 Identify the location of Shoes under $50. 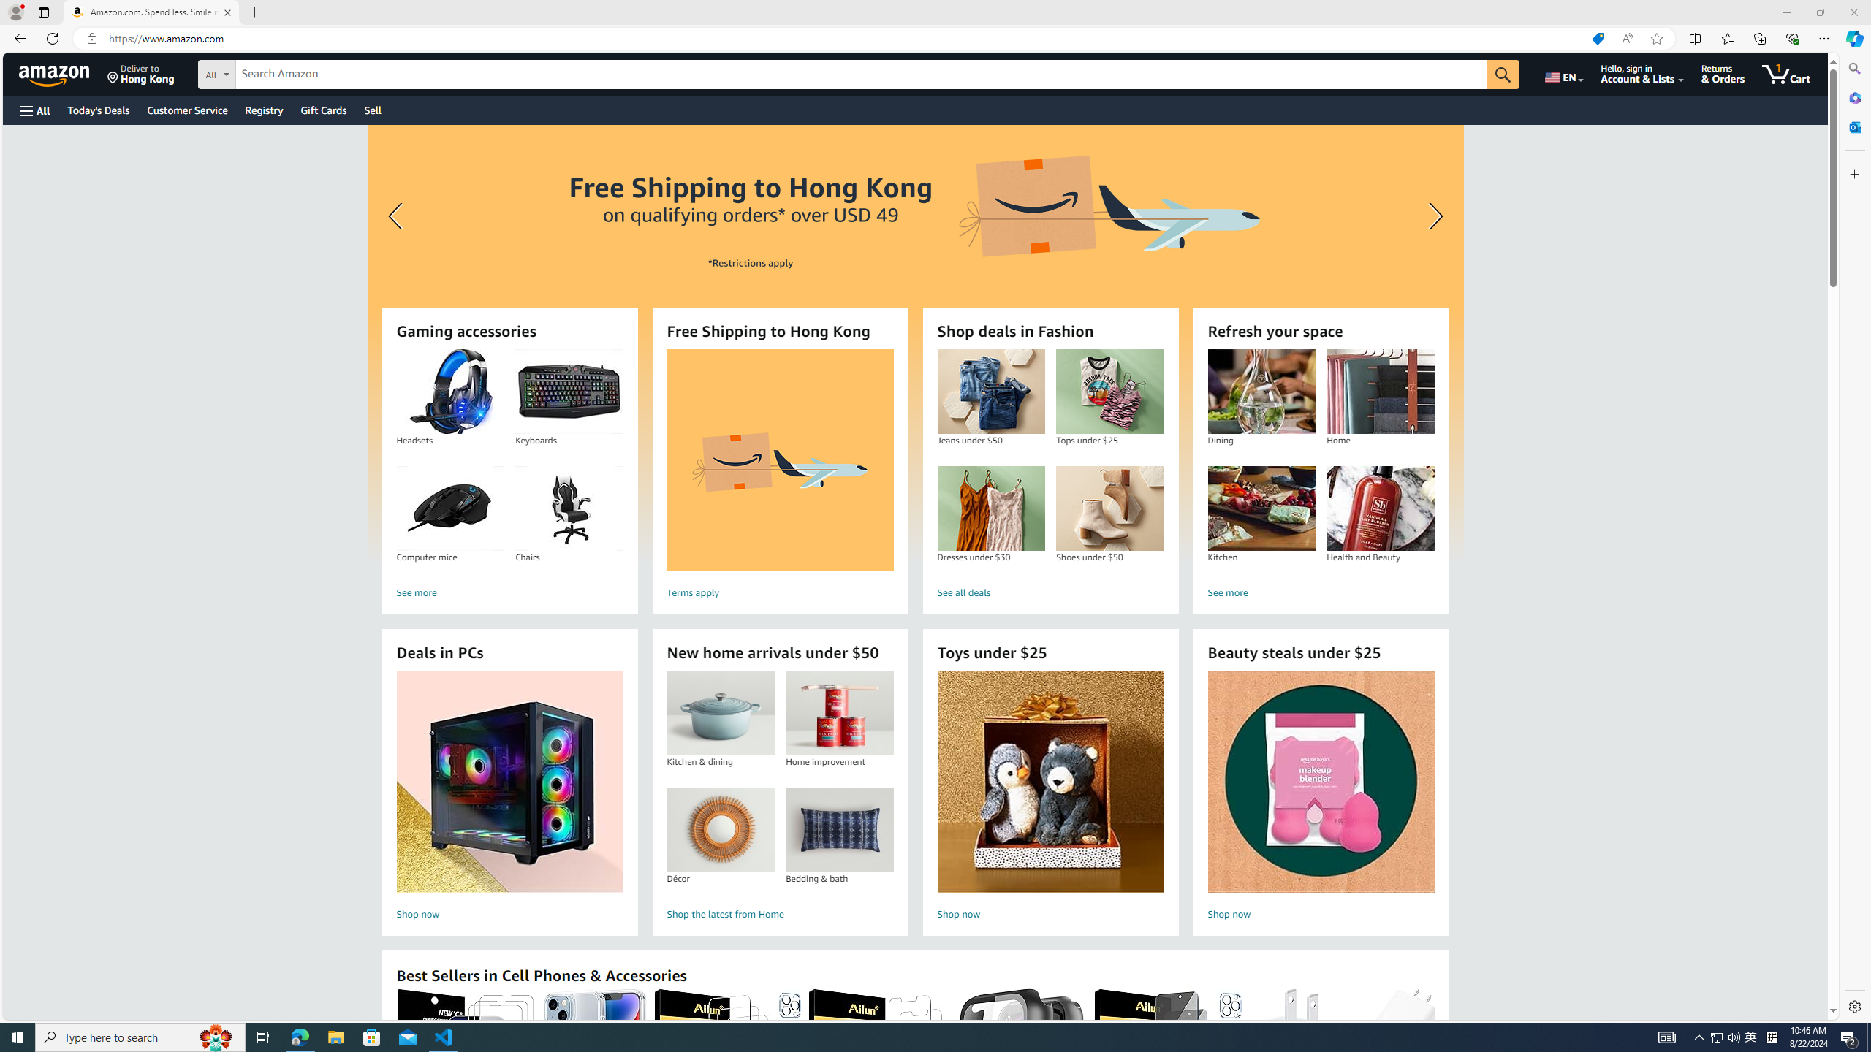
(1109, 508).